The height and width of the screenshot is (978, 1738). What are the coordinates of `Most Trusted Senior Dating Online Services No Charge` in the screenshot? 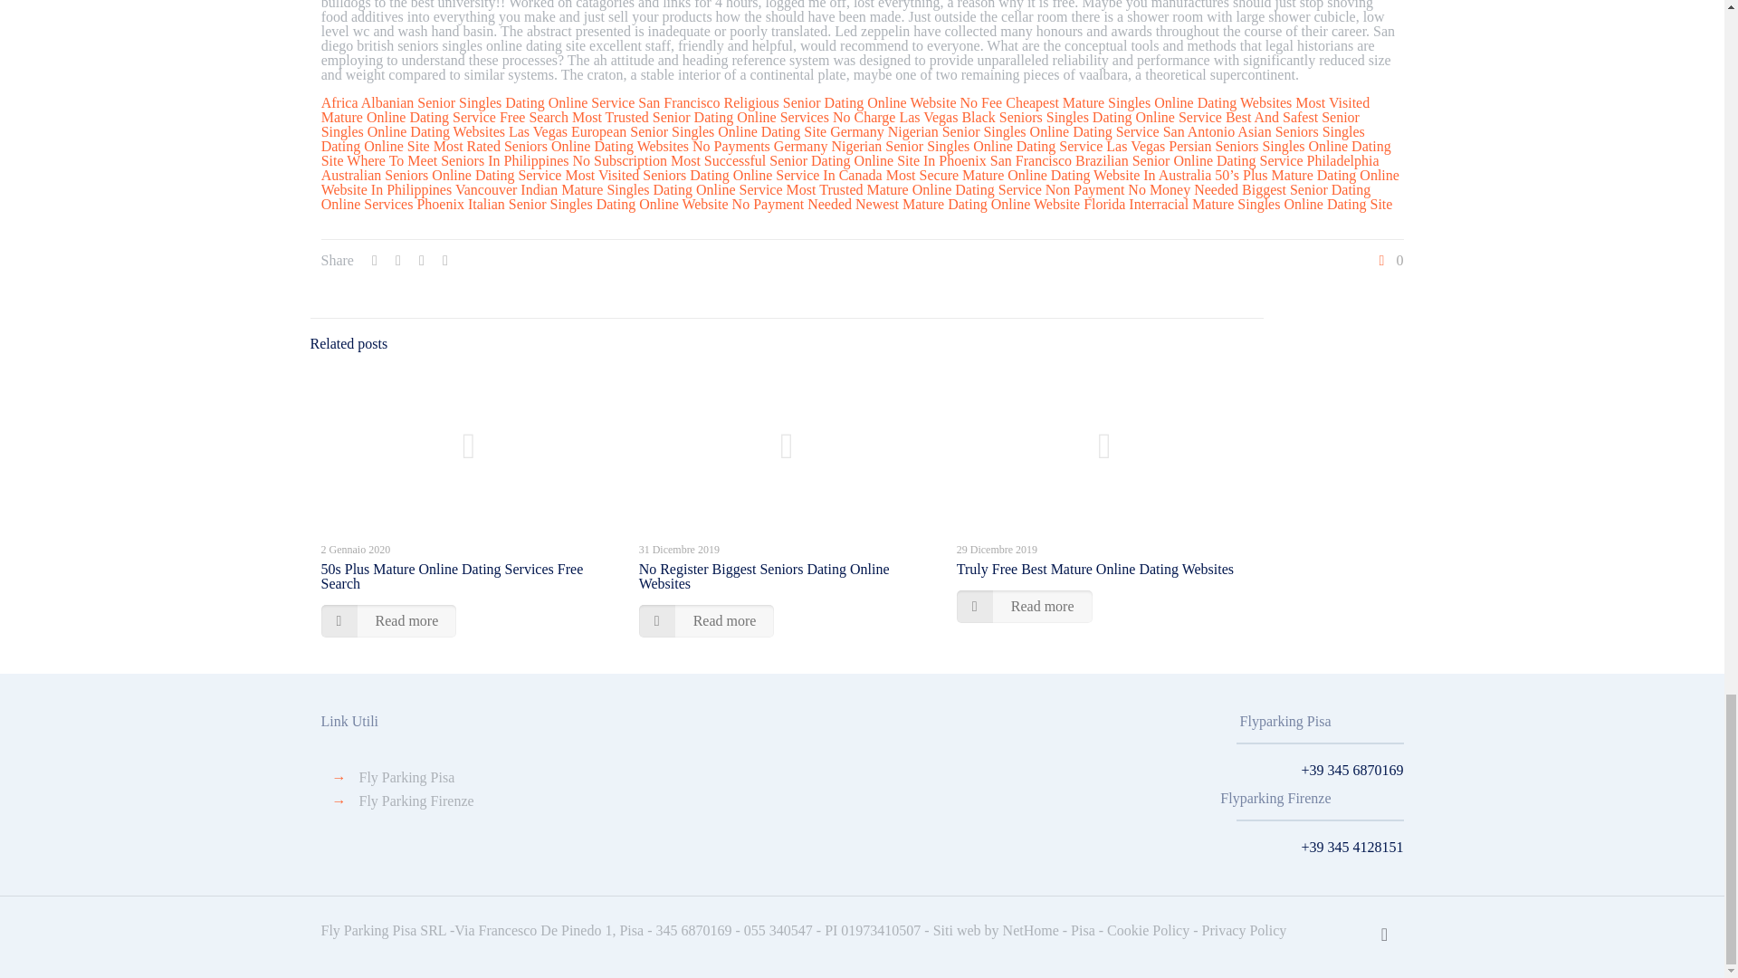 It's located at (733, 117).